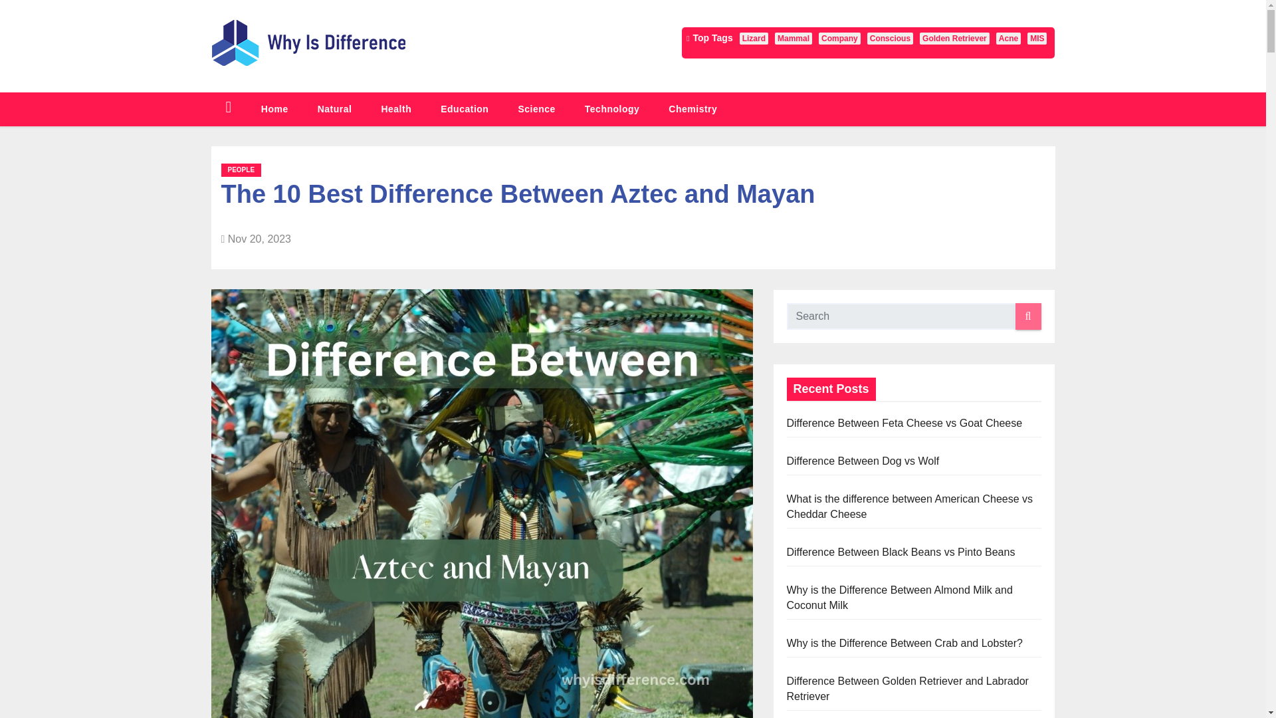 The width and height of the screenshot is (1276, 718). I want to click on Home, so click(274, 109).